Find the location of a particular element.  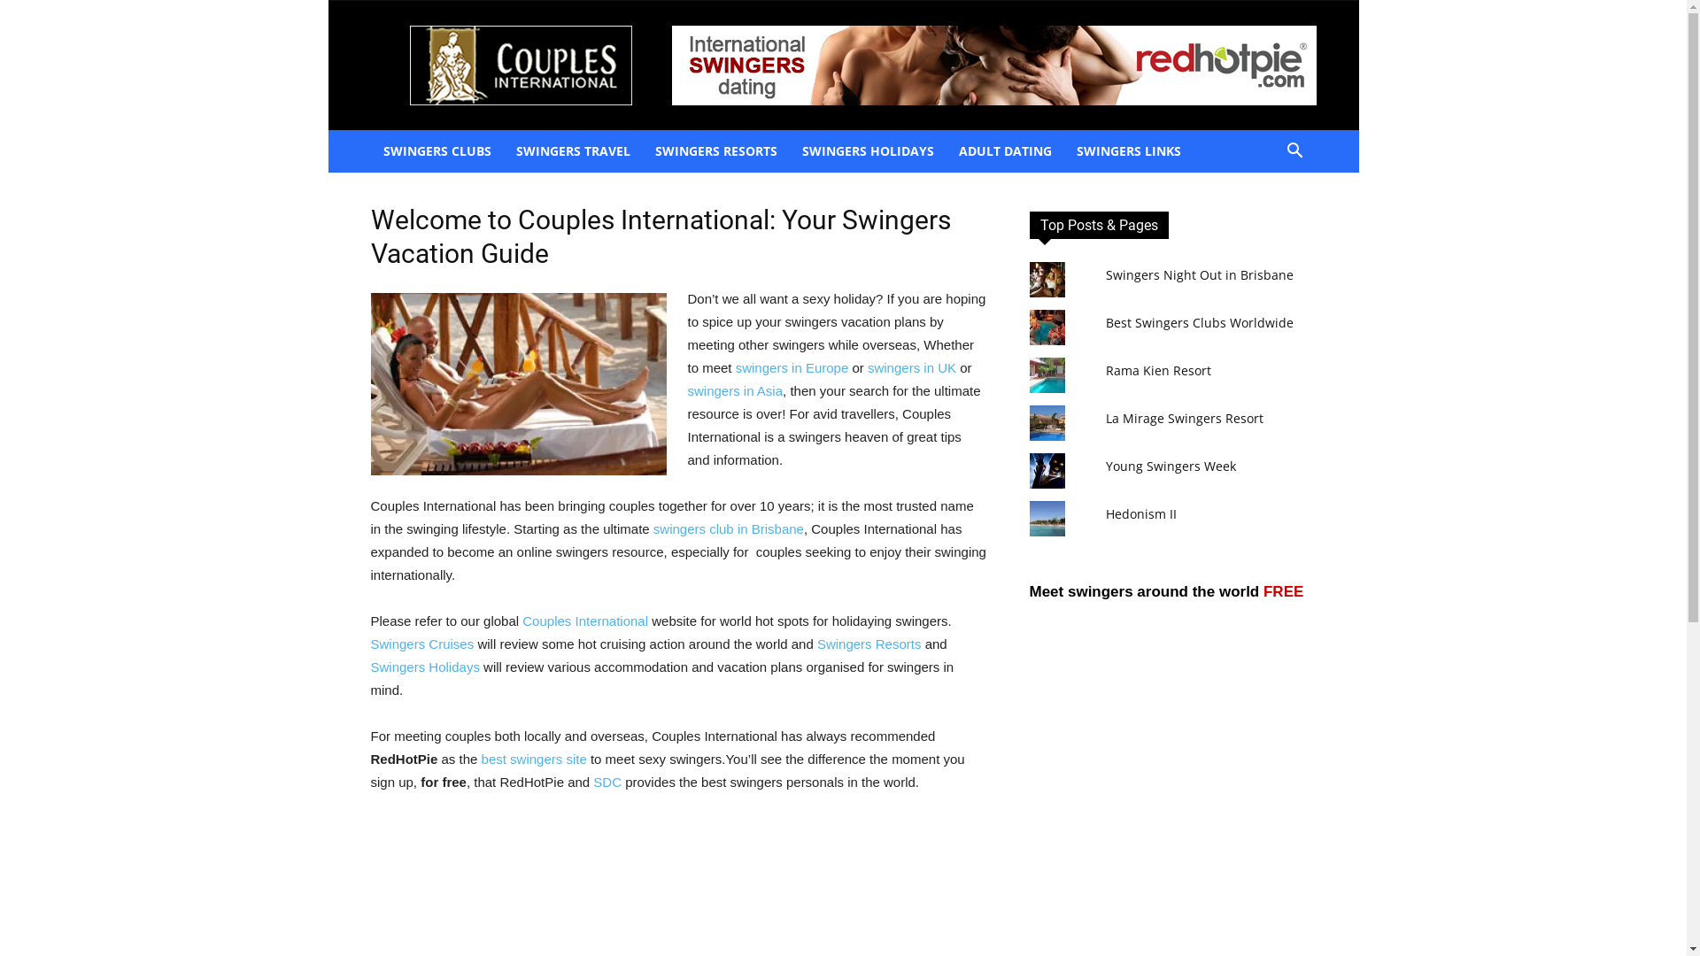

Rama Kien Resort is located at coordinates (1158, 370).